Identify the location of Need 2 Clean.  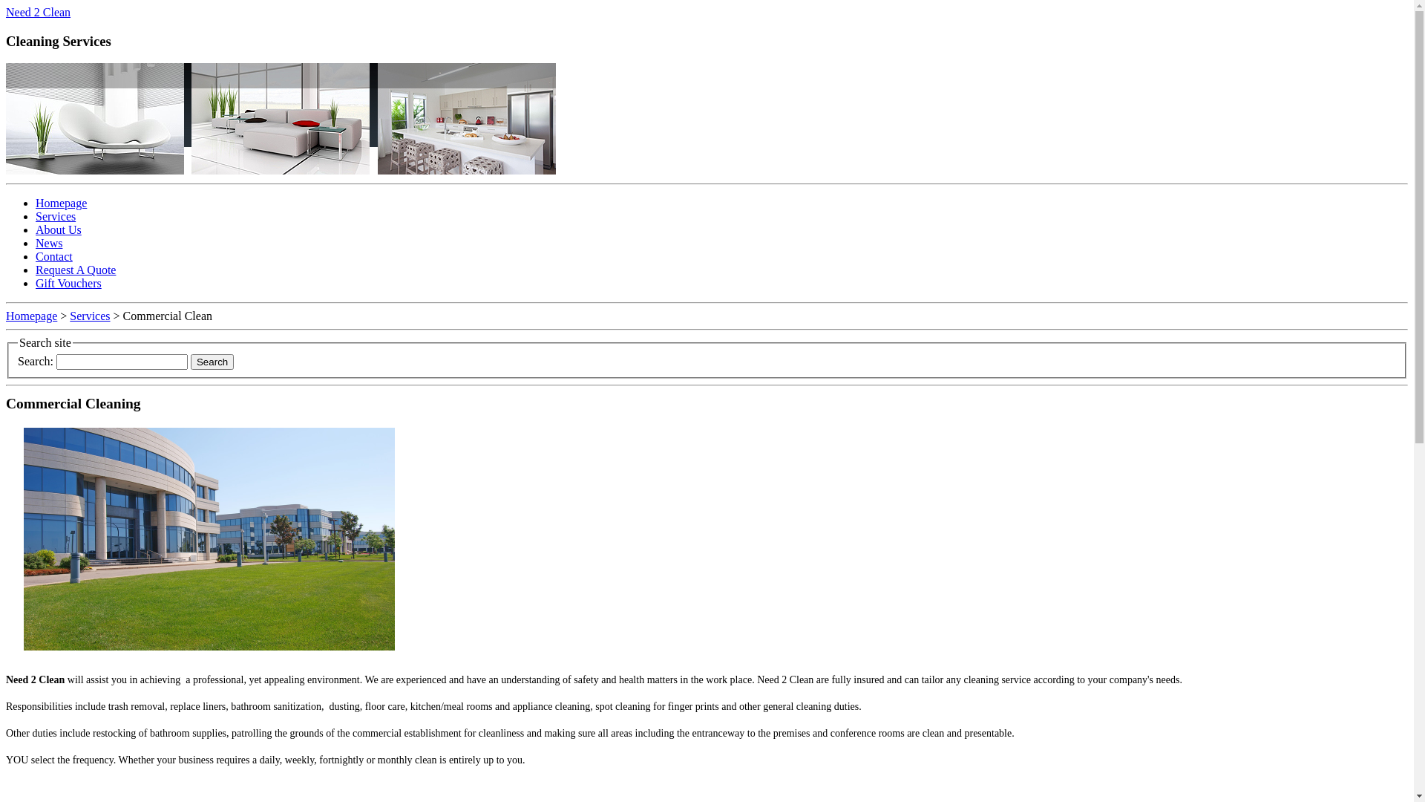
(39, 12).